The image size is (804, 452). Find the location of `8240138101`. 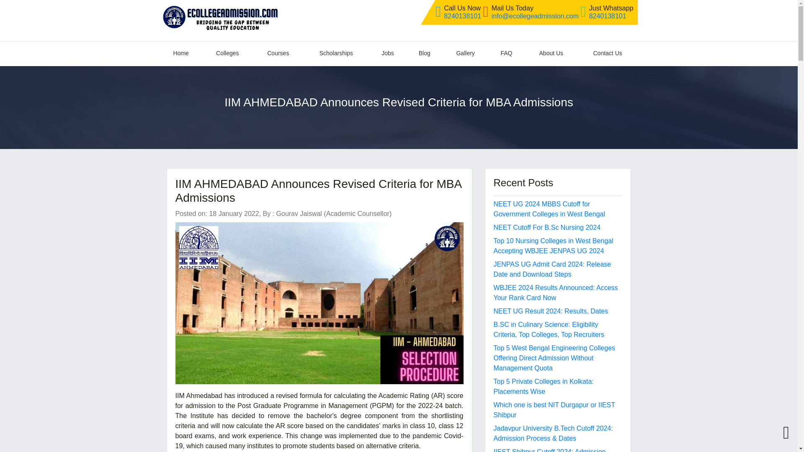

8240138101 is located at coordinates (462, 16).